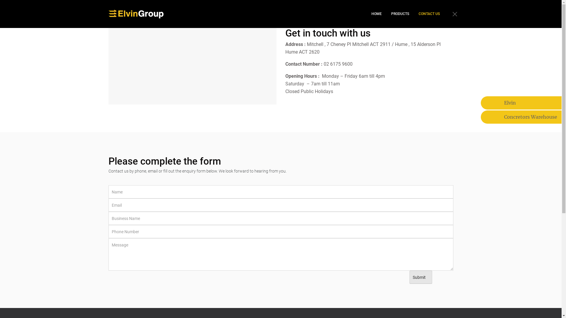  What do you see at coordinates (525, 117) in the screenshot?
I see `Concretors Warehouse` at bounding box center [525, 117].